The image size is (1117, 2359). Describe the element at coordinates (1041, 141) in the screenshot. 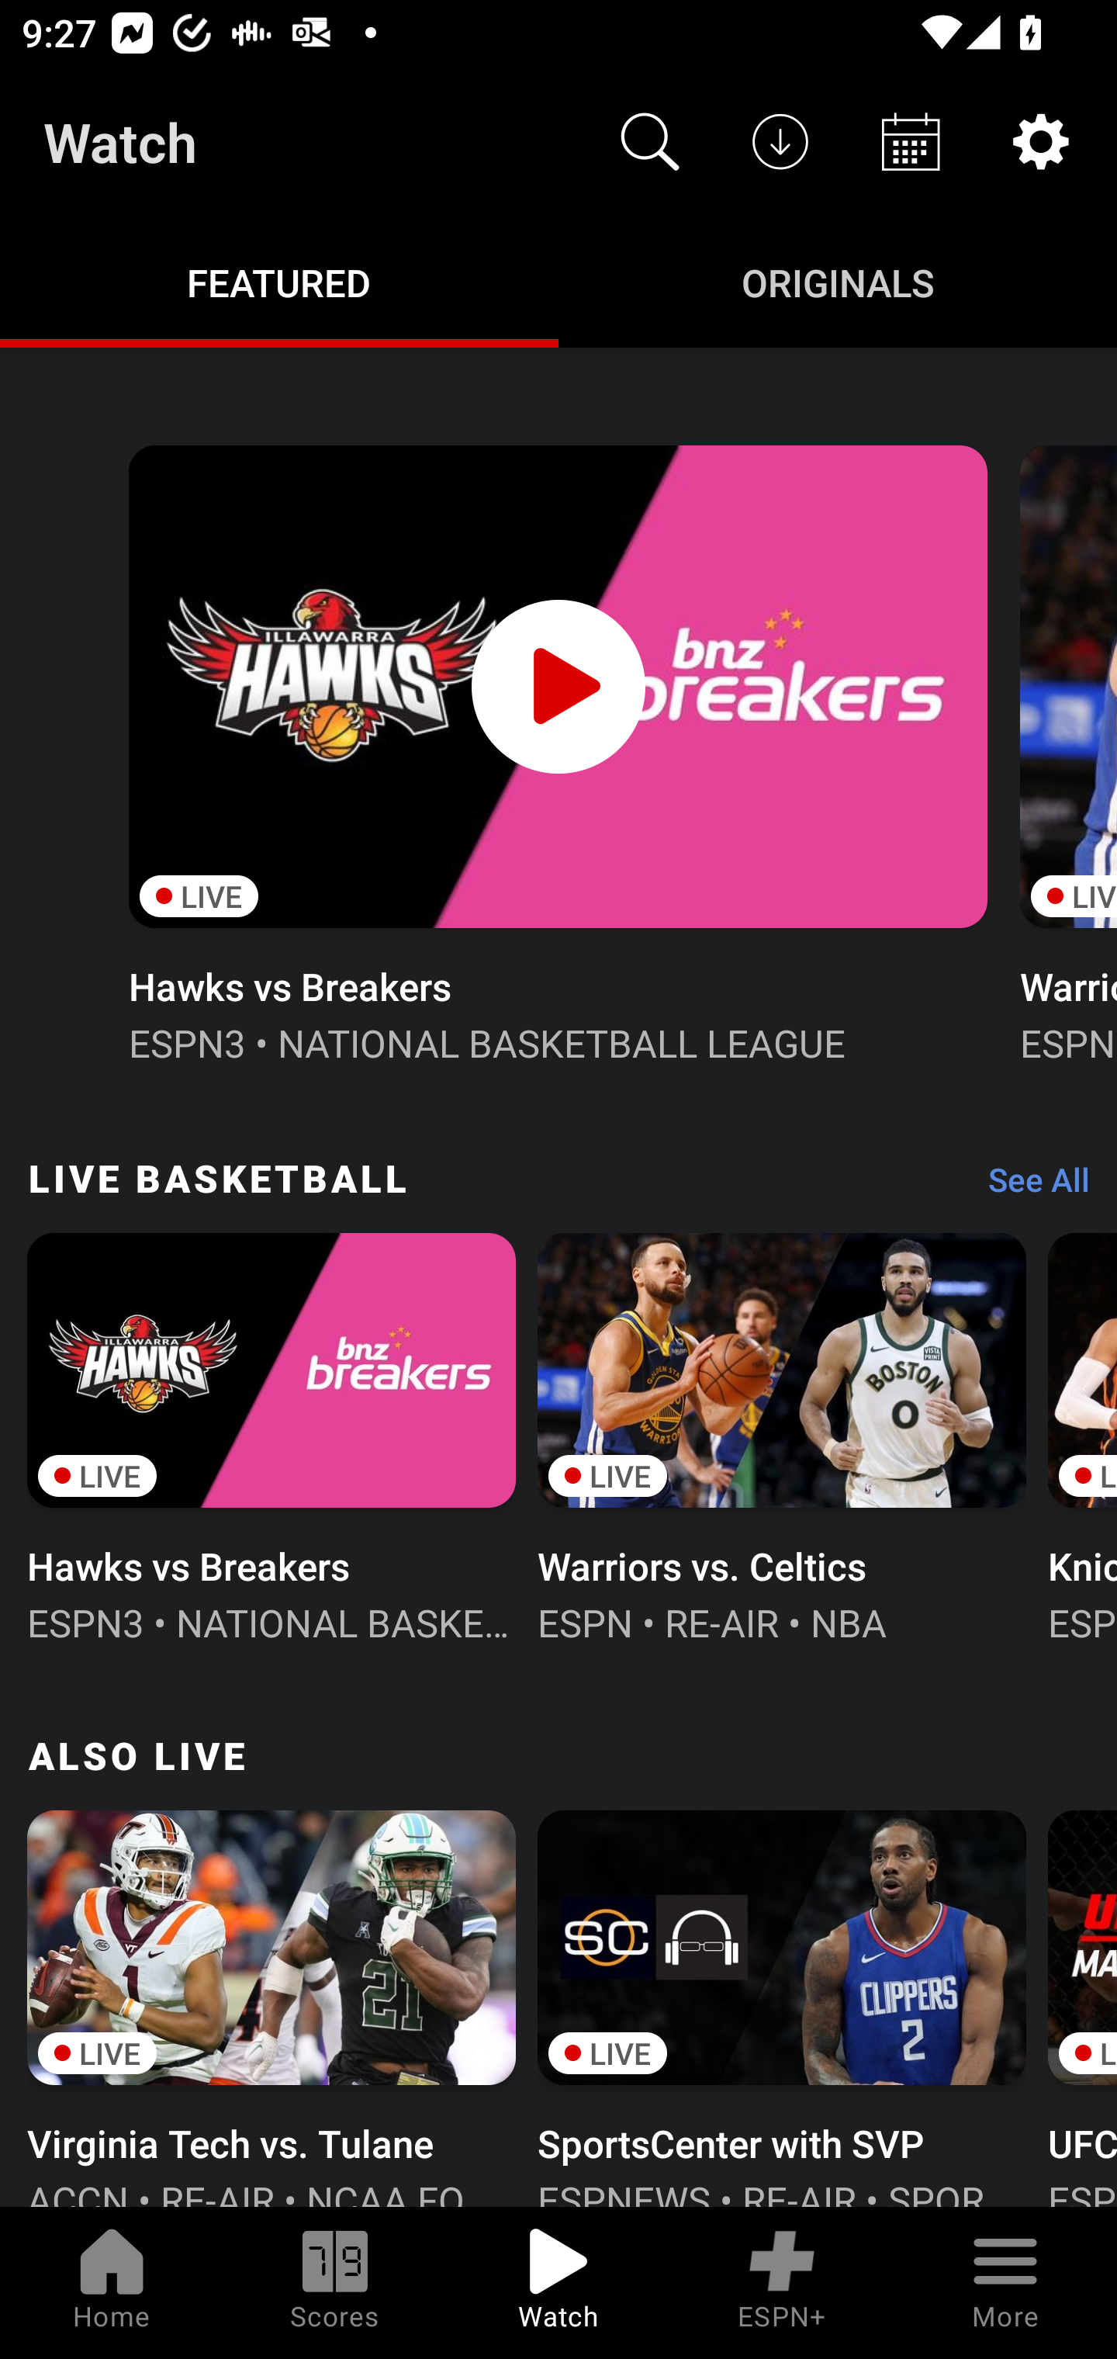

I see `Settings` at that location.